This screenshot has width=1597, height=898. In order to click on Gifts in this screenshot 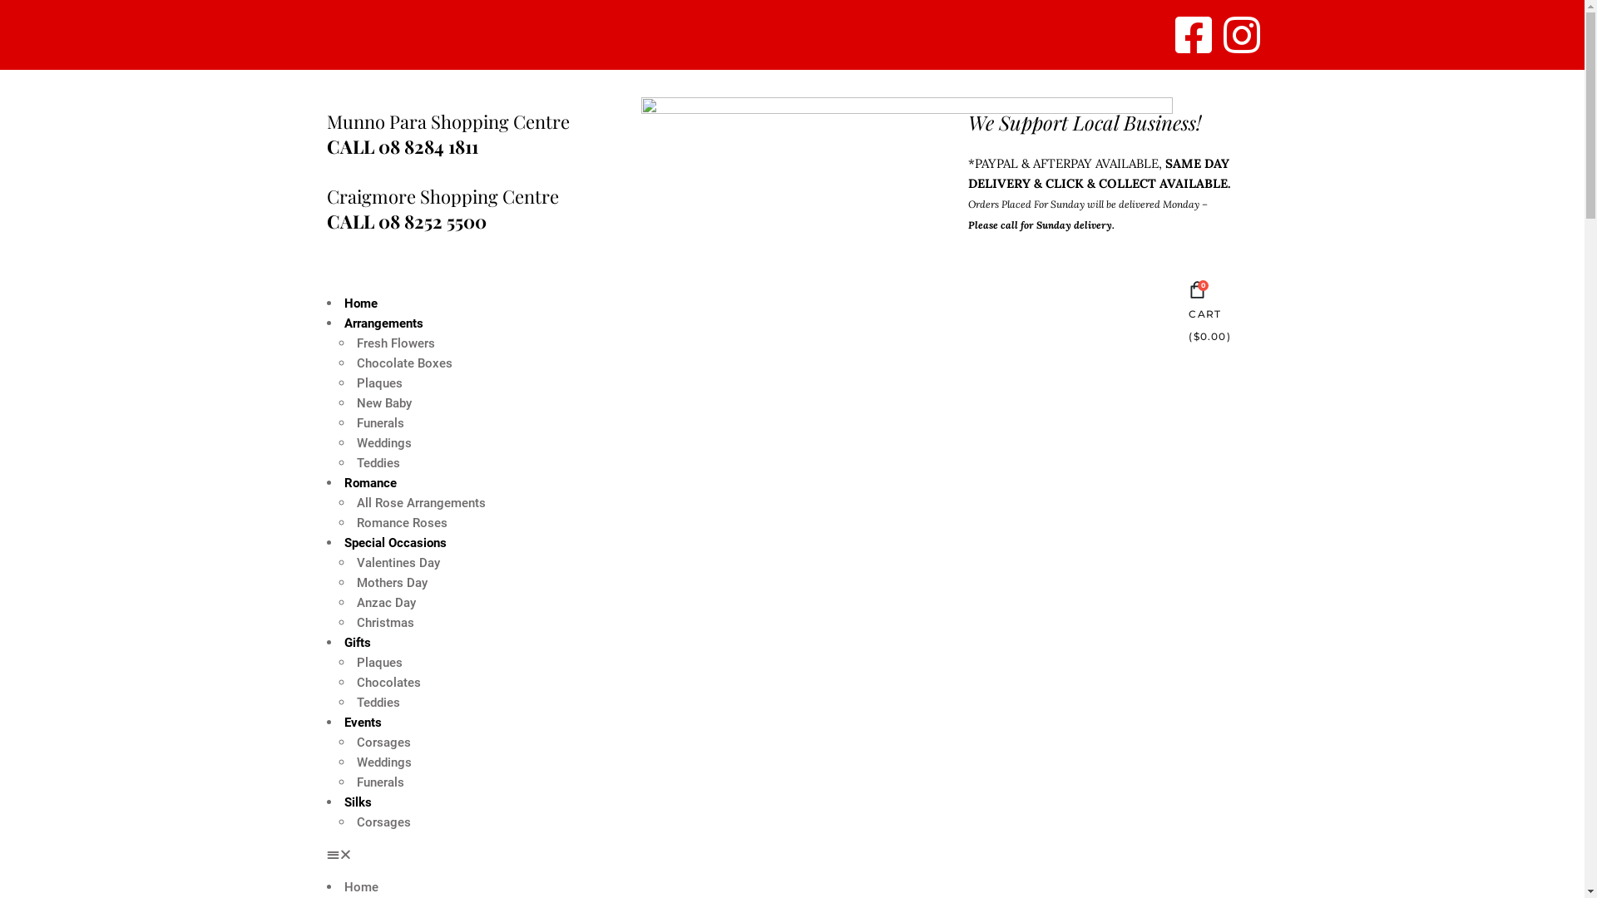, I will do `click(358, 643)`.